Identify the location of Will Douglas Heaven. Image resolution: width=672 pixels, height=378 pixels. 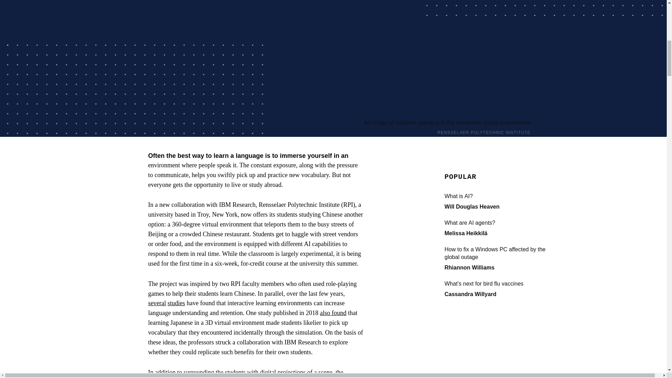
(472, 206).